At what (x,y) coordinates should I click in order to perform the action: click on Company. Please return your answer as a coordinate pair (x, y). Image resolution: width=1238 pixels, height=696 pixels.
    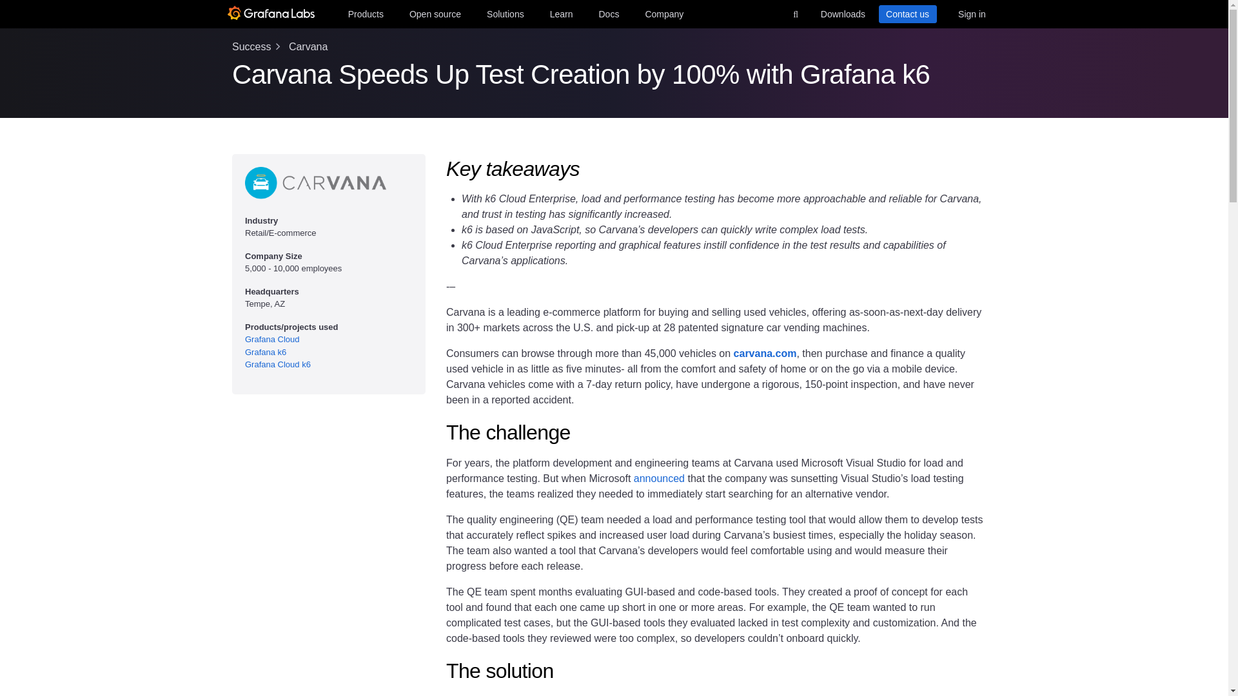
    Looking at the image, I should click on (664, 14).